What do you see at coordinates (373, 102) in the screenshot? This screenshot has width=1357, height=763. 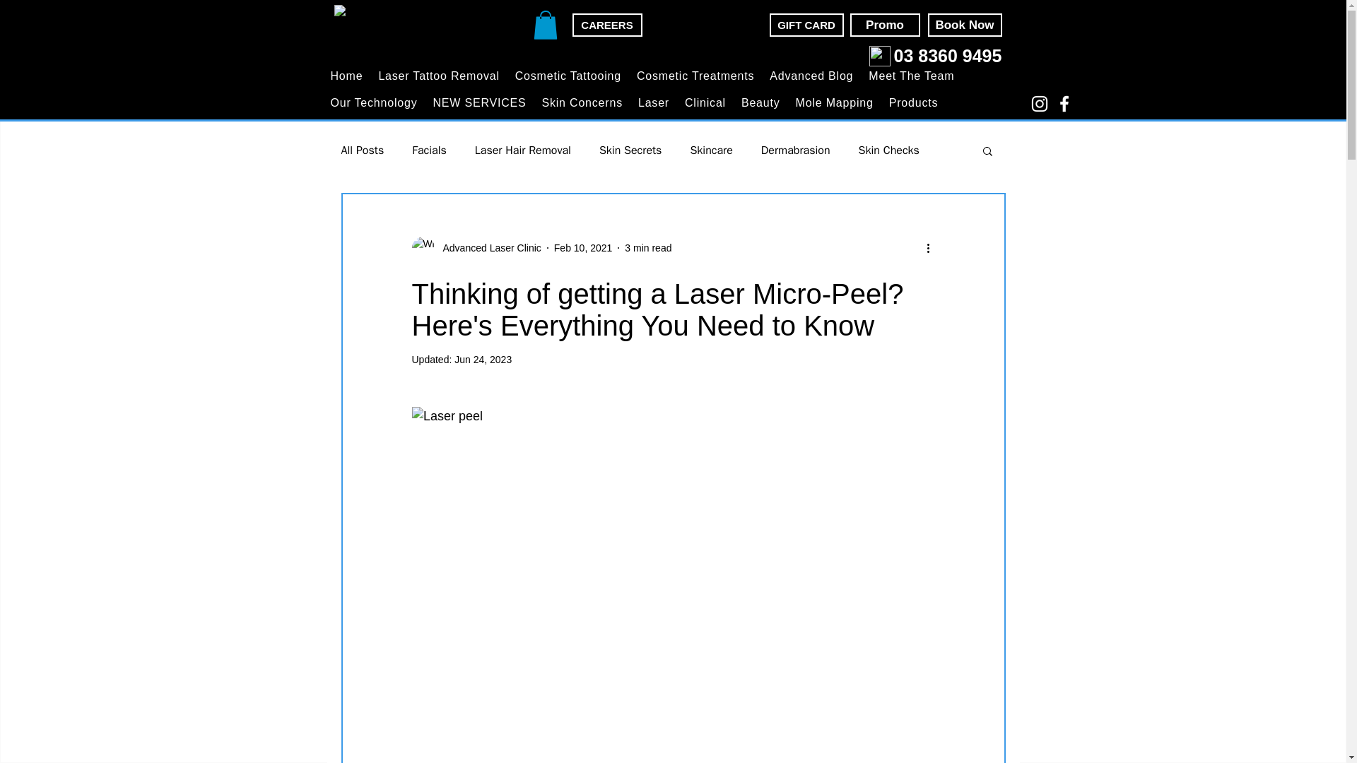 I see `Our Technology` at bounding box center [373, 102].